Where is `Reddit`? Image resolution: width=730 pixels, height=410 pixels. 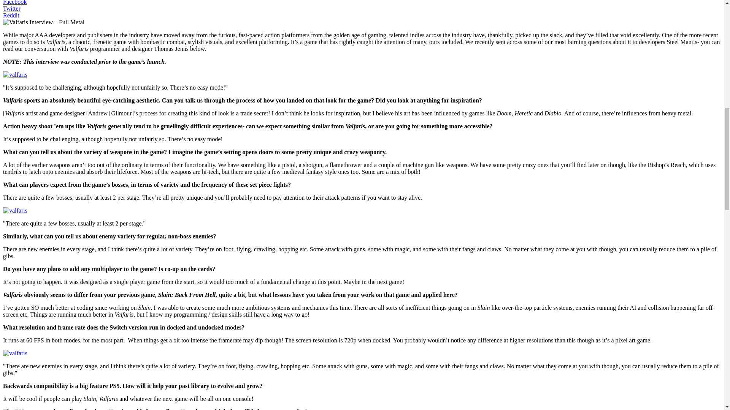 Reddit is located at coordinates (11, 15).